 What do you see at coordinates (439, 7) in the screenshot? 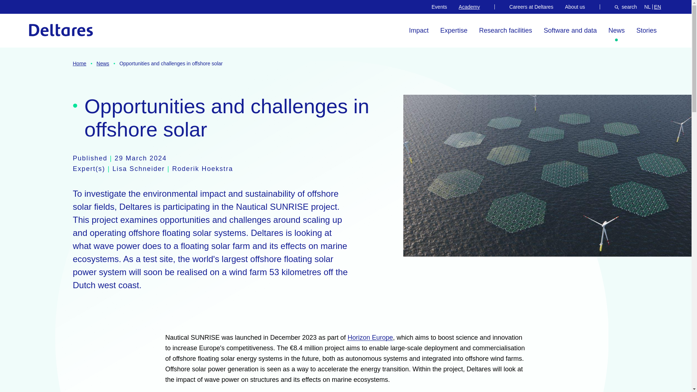
I see `Events` at bounding box center [439, 7].